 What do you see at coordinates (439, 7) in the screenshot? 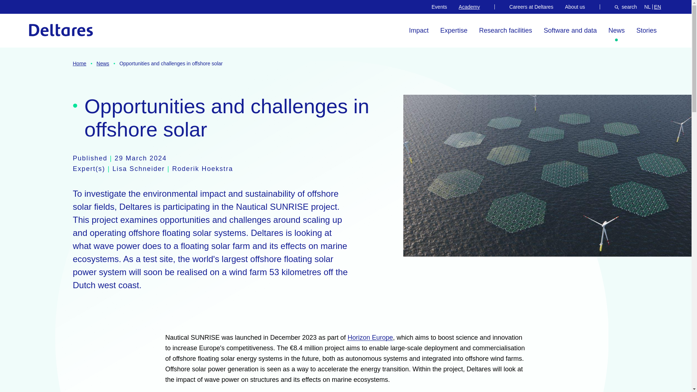
I see `Events` at bounding box center [439, 7].